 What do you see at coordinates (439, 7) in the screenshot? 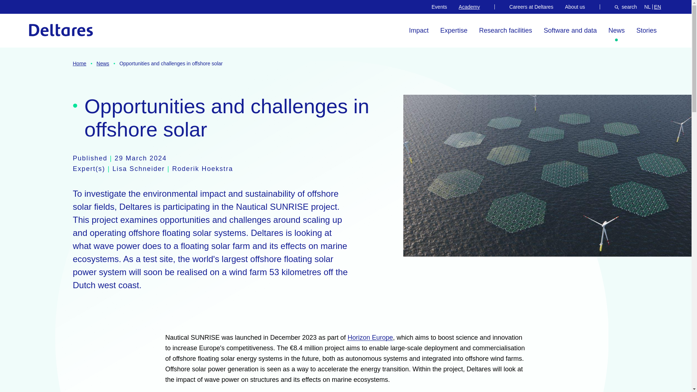
I see `Events` at bounding box center [439, 7].